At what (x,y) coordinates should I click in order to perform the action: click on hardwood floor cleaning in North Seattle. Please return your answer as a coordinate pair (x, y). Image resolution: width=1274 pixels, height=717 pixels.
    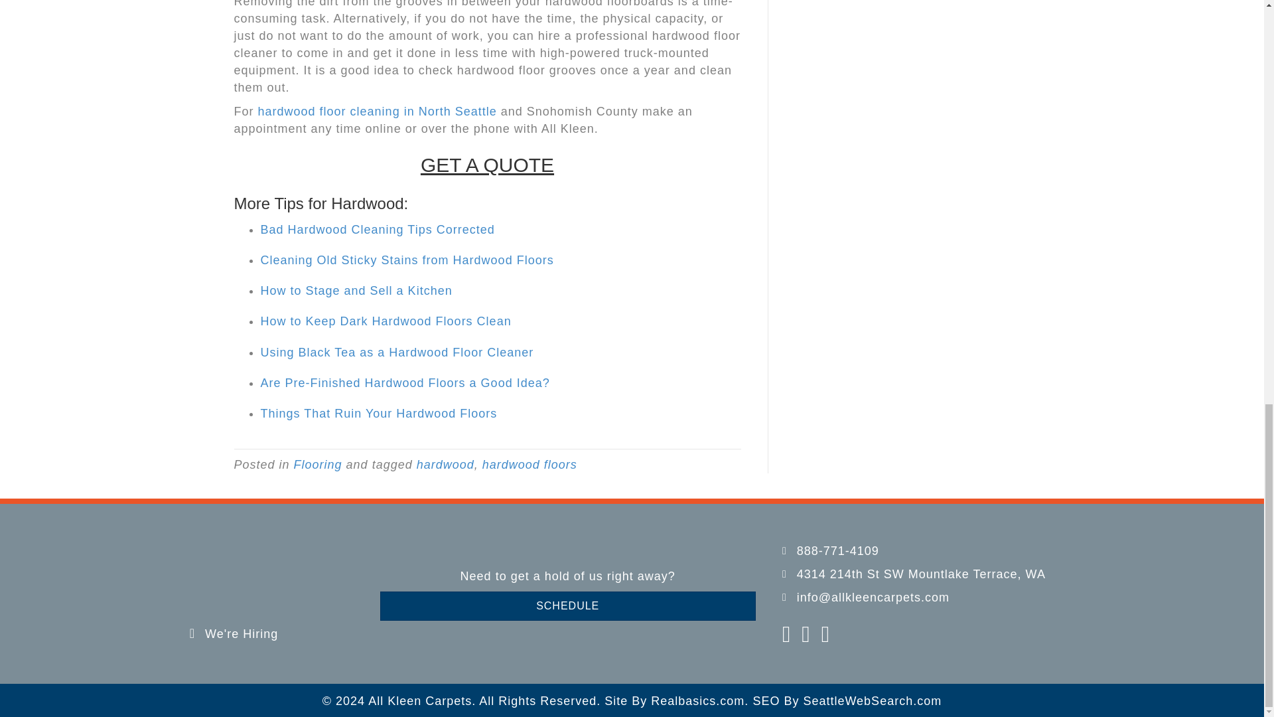
    Looking at the image, I should click on (377, 112).